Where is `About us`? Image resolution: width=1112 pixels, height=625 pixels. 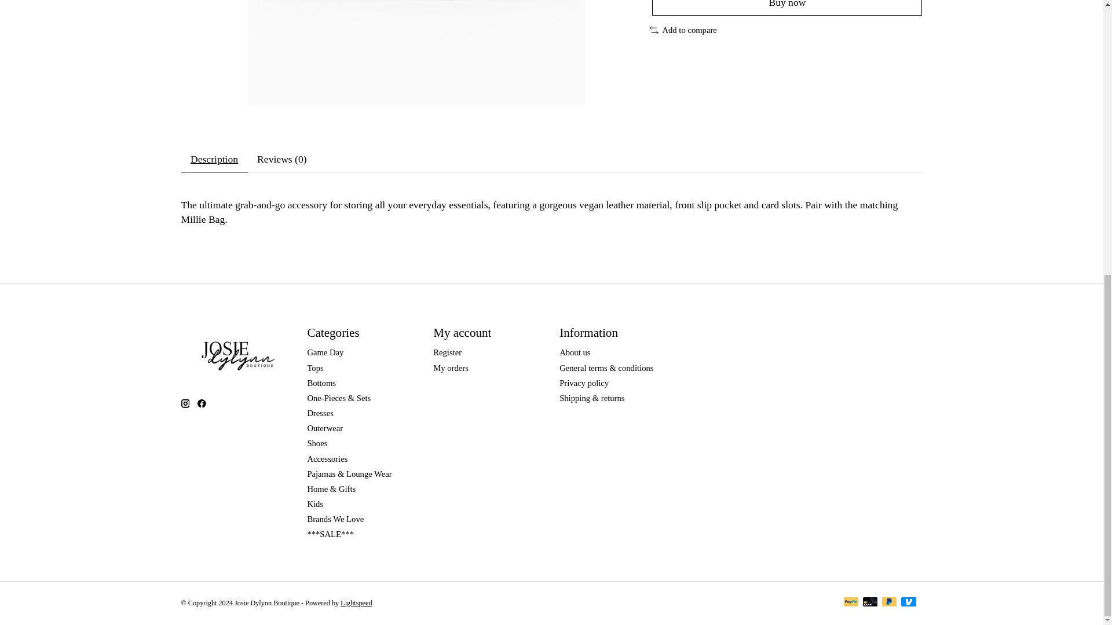
About us is located at coordinates (575, 352).